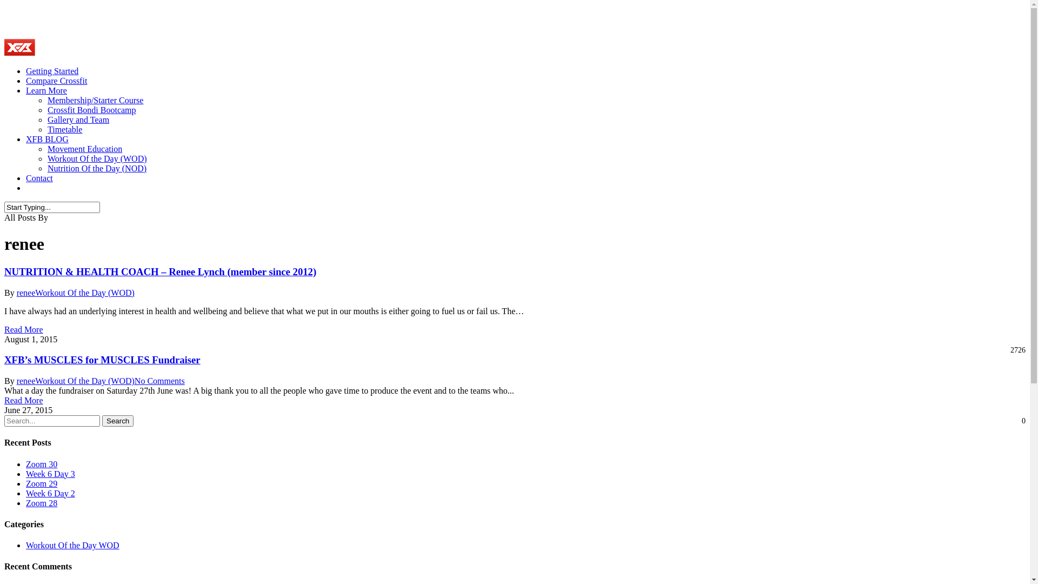  Describe the element at coordinates (26, 381) in the screenshot. I see `renee` at that location.